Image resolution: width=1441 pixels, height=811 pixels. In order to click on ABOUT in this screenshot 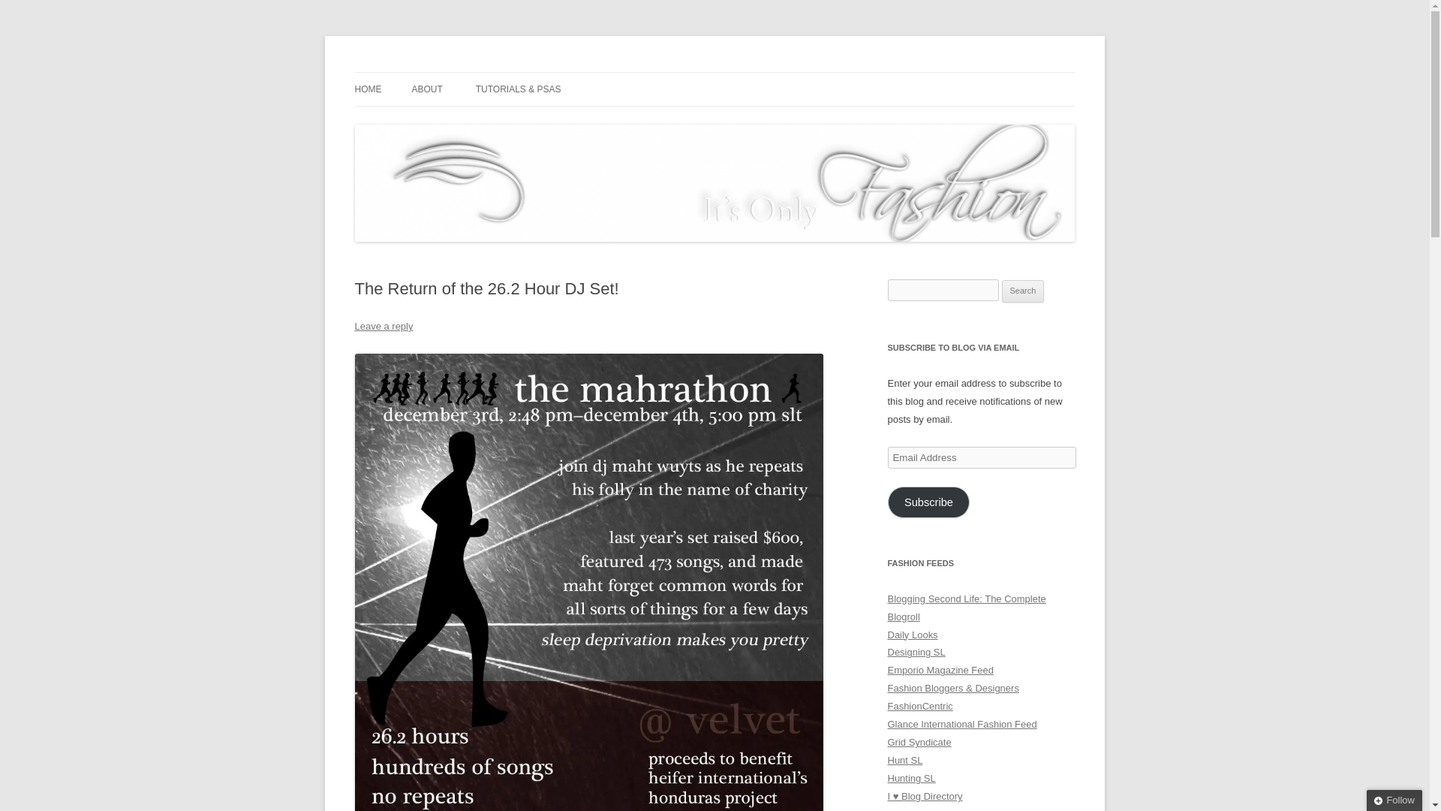, I will do `click(426, 89)`.